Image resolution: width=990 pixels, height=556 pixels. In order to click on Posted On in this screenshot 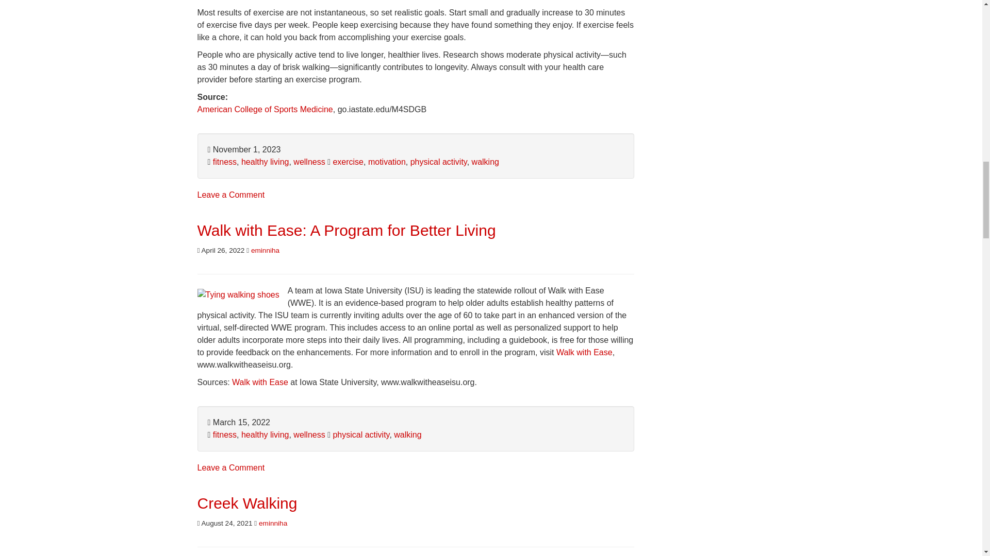, I will do `click(221, 250)`.